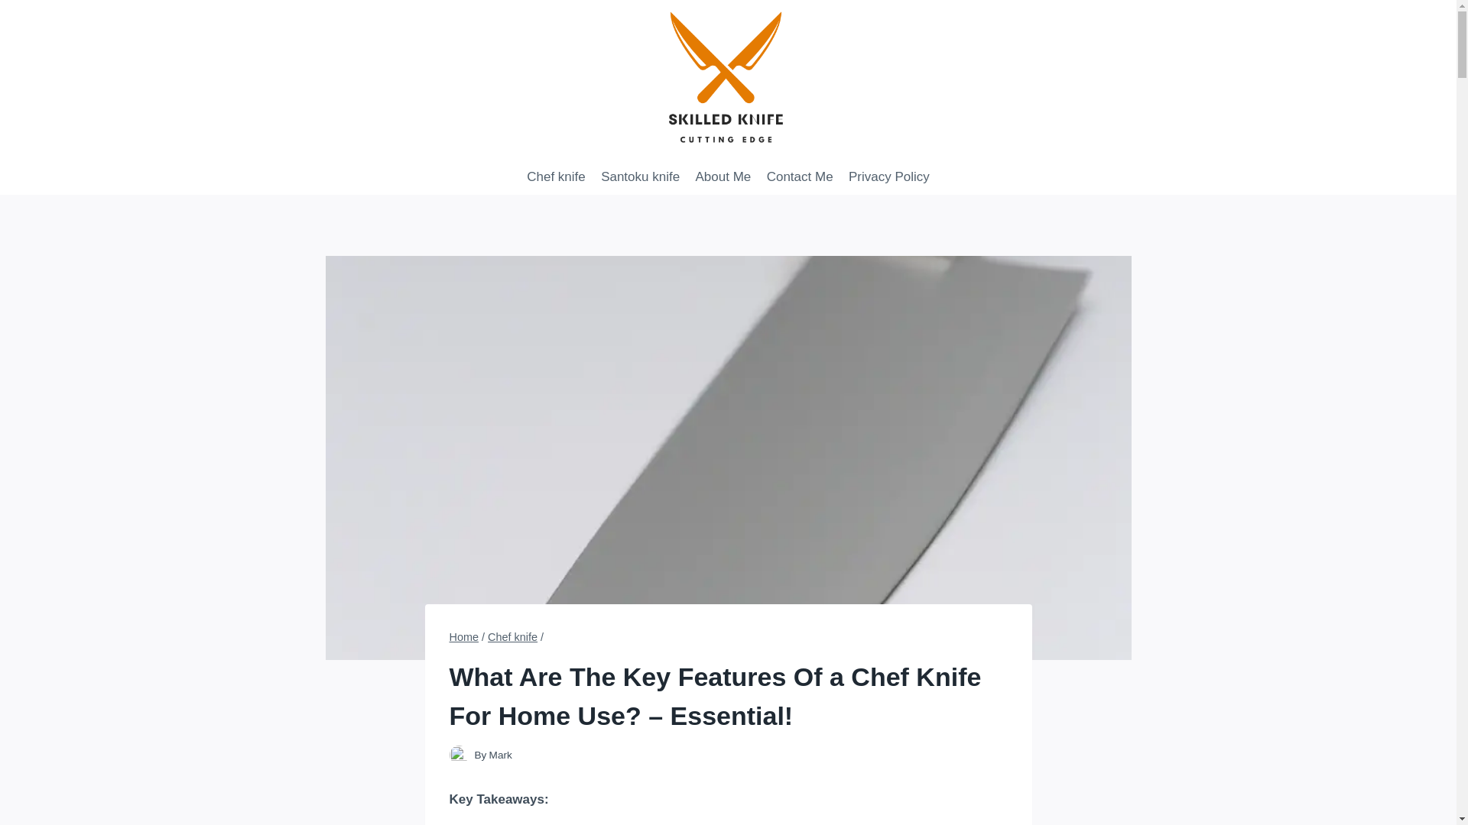 The width and height of the screenshot is (1468, 825). Describe the element at coordinates (556, 176) in the screenshot. I see `Chef knife` at that location.